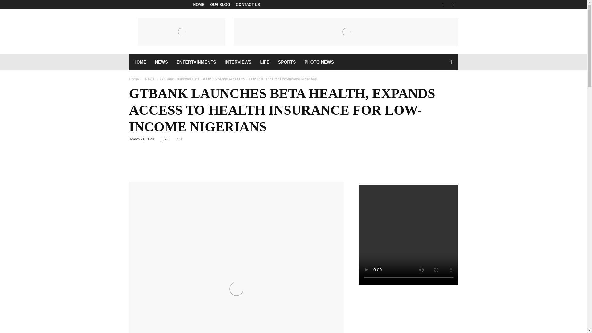 Image resolution: width=592 pixels, height=333 pixels. I want to click on CONTACT US, so click(248, 4).